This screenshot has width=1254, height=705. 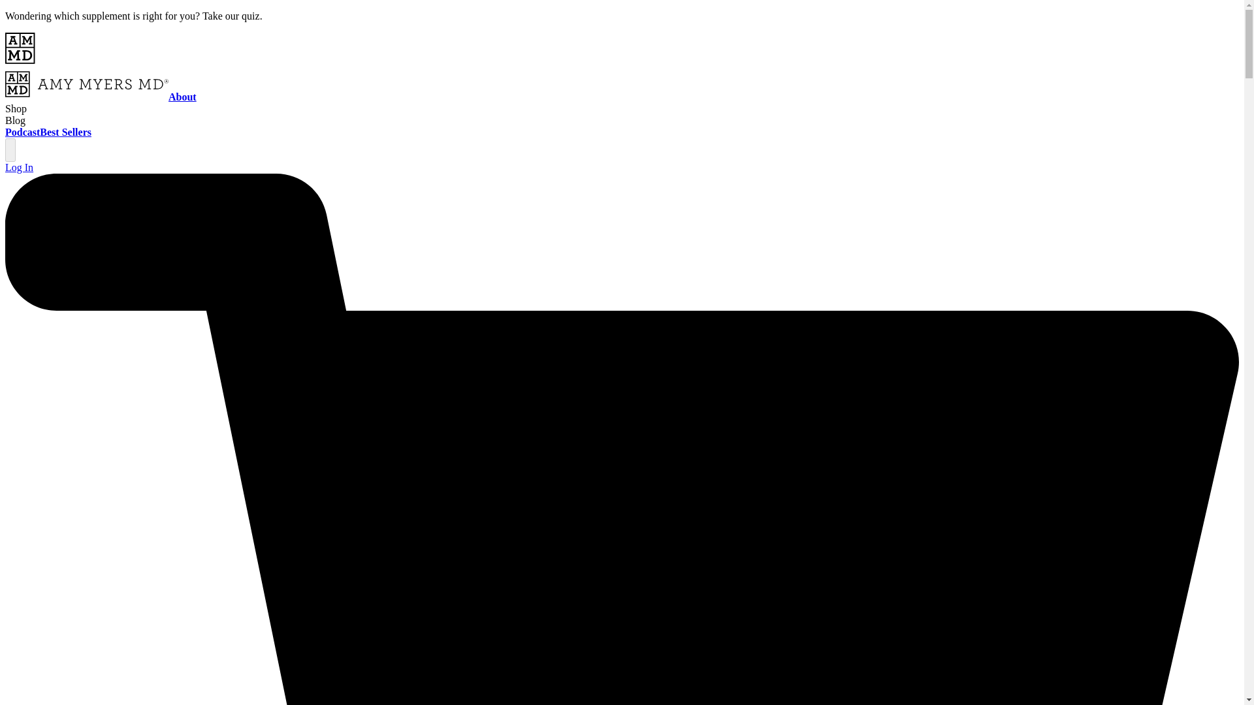 What do you see at coordinates (65, 132) in the screenshot?
I see `Best Sellers` at bounding box center [65, 132].